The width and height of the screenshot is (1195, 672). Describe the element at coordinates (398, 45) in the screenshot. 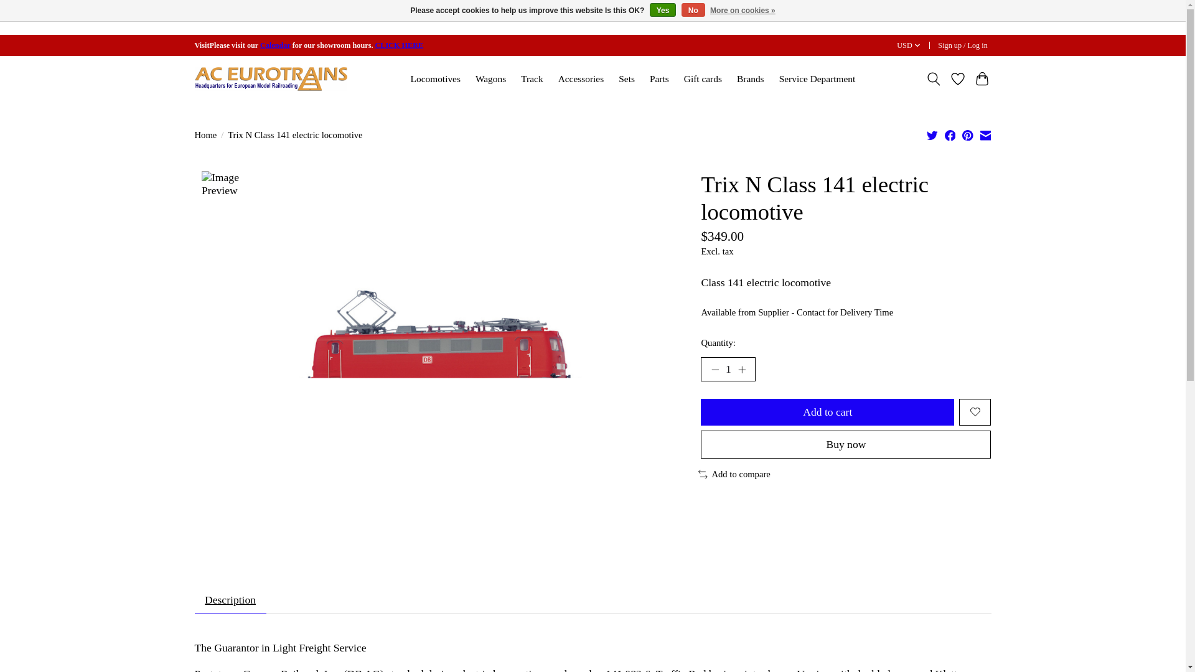

I see `CLICK HERE` at that location.